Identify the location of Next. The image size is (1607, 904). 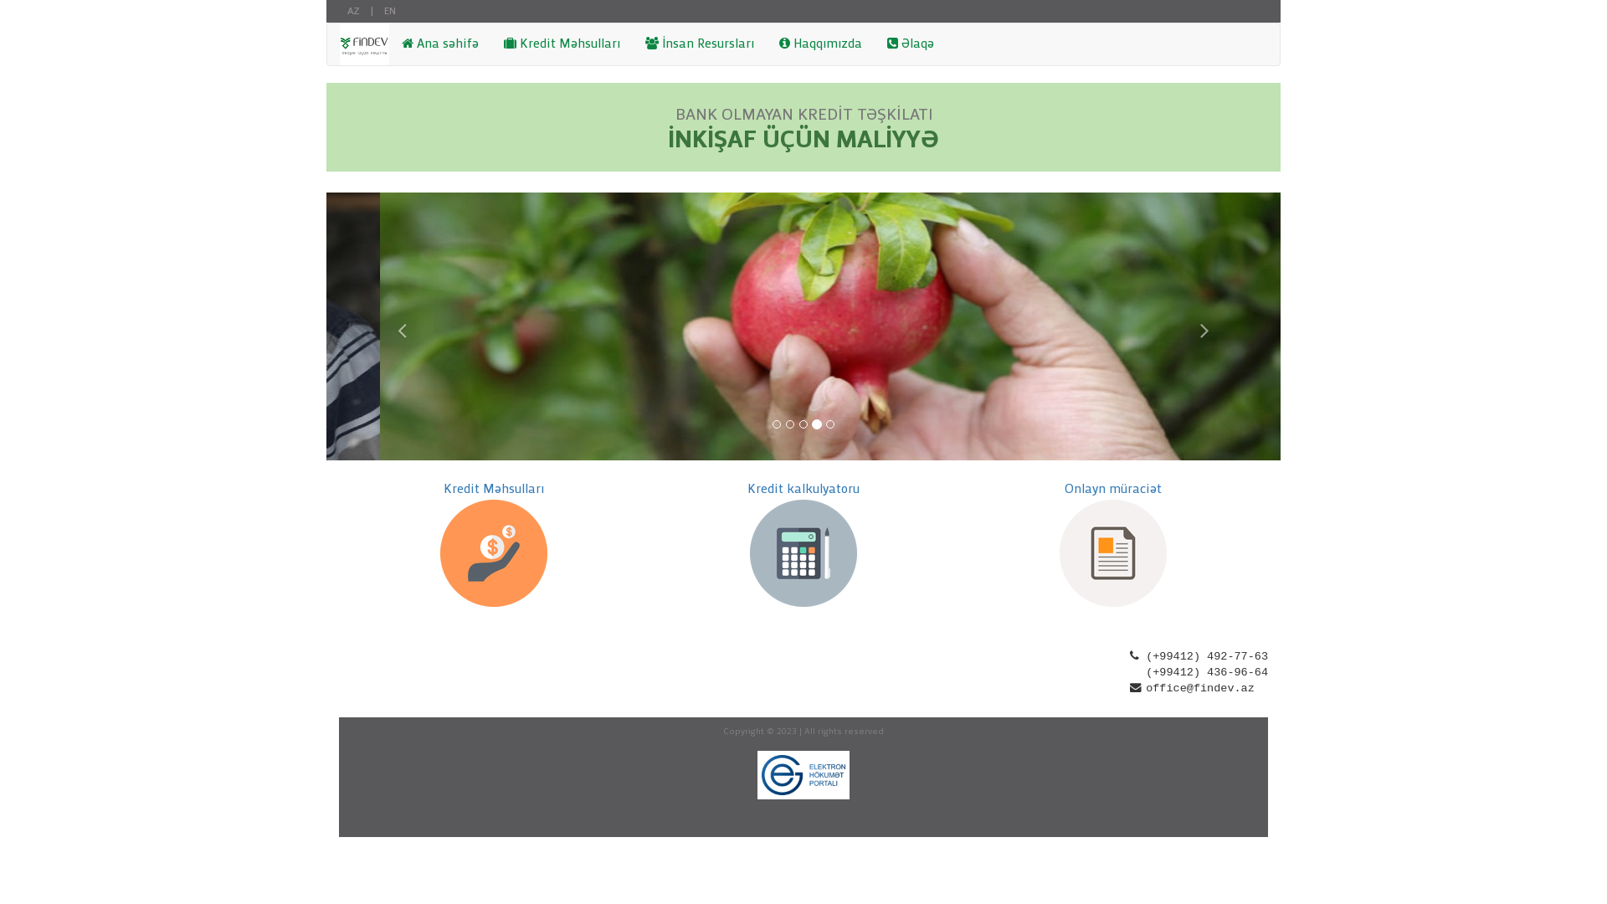
(1209, 326).